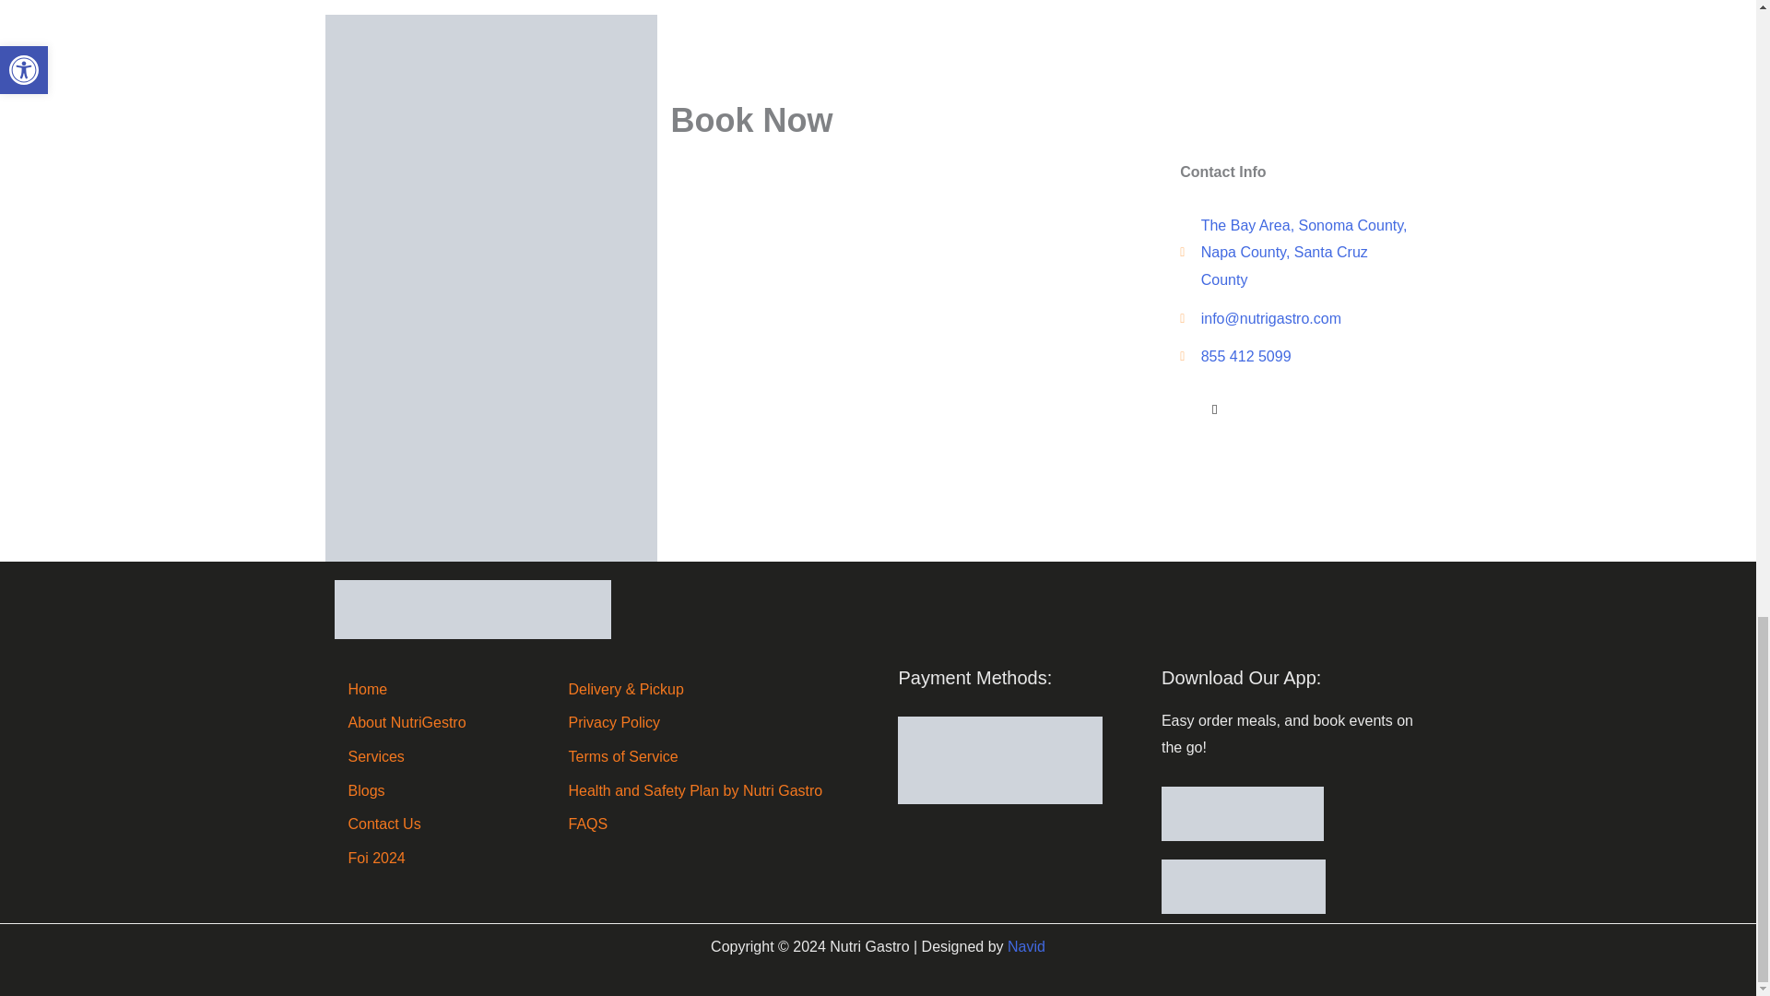 This screenshot has height=996, width=1770. I want to click on Facebook, so click(1213, 409).